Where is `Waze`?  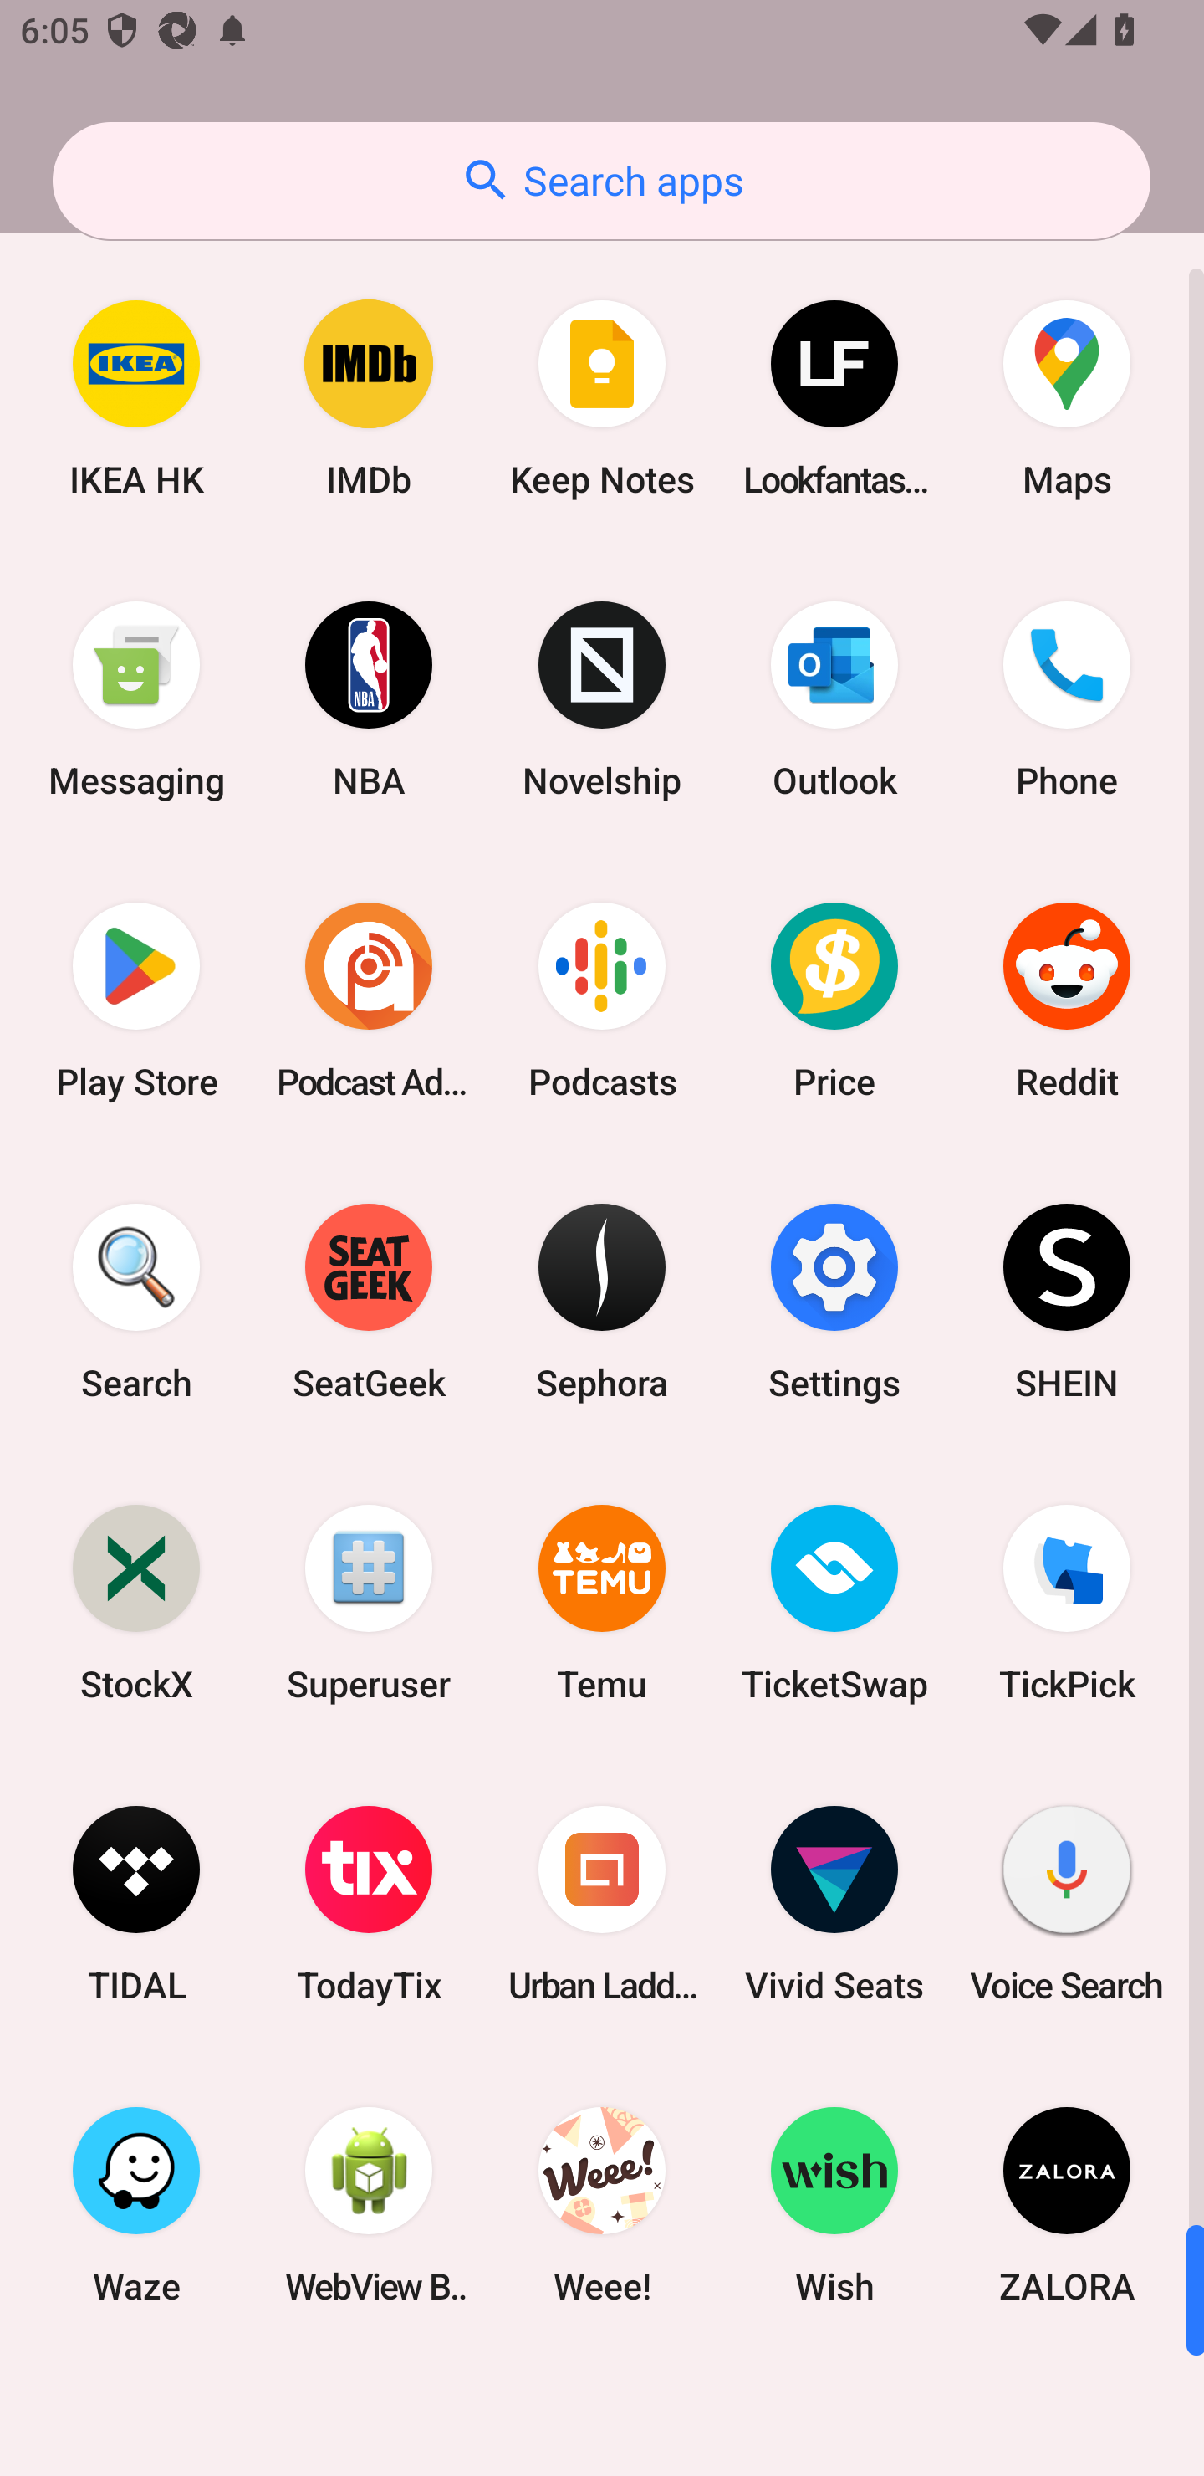
Waze is located at coordinates (136, 2204).